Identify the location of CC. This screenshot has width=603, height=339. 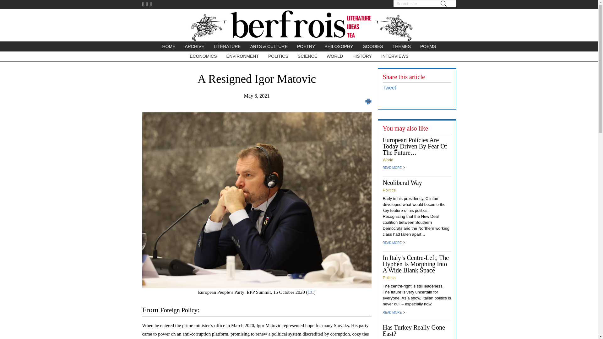
(310, 292).